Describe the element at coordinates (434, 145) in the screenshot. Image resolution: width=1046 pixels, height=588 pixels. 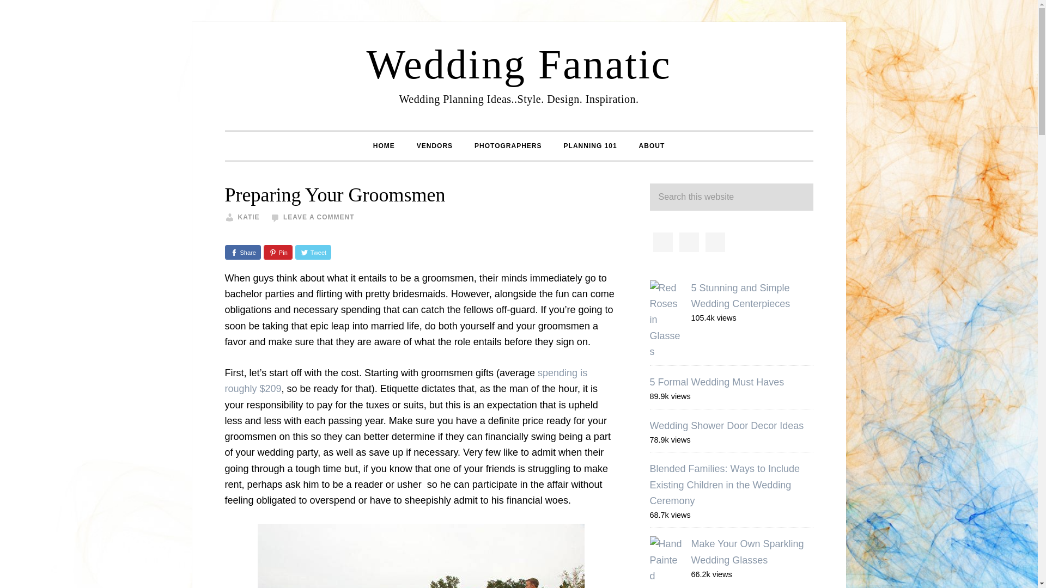
I see `VENDORS` at that location.